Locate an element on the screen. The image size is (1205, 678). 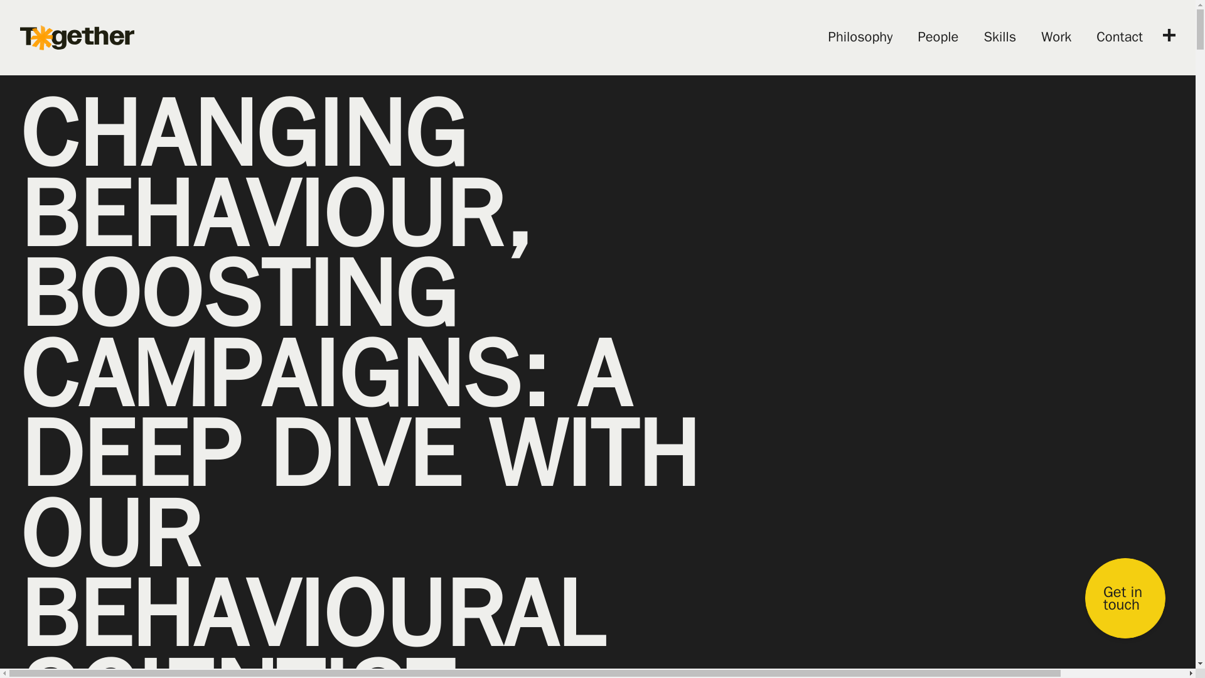
Contact is located at coordinates (1120, 38).